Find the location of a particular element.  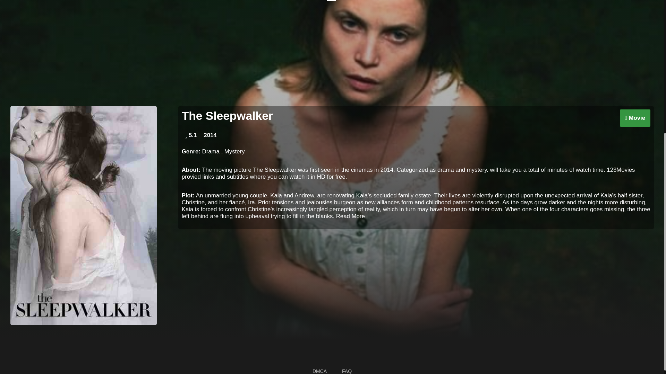

Read More is located at coordinates (350, 216).